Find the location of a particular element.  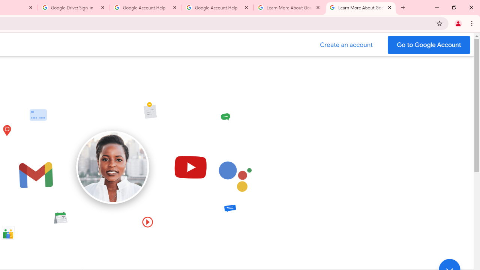

Google Account Help is located at coordinates (217, 7).